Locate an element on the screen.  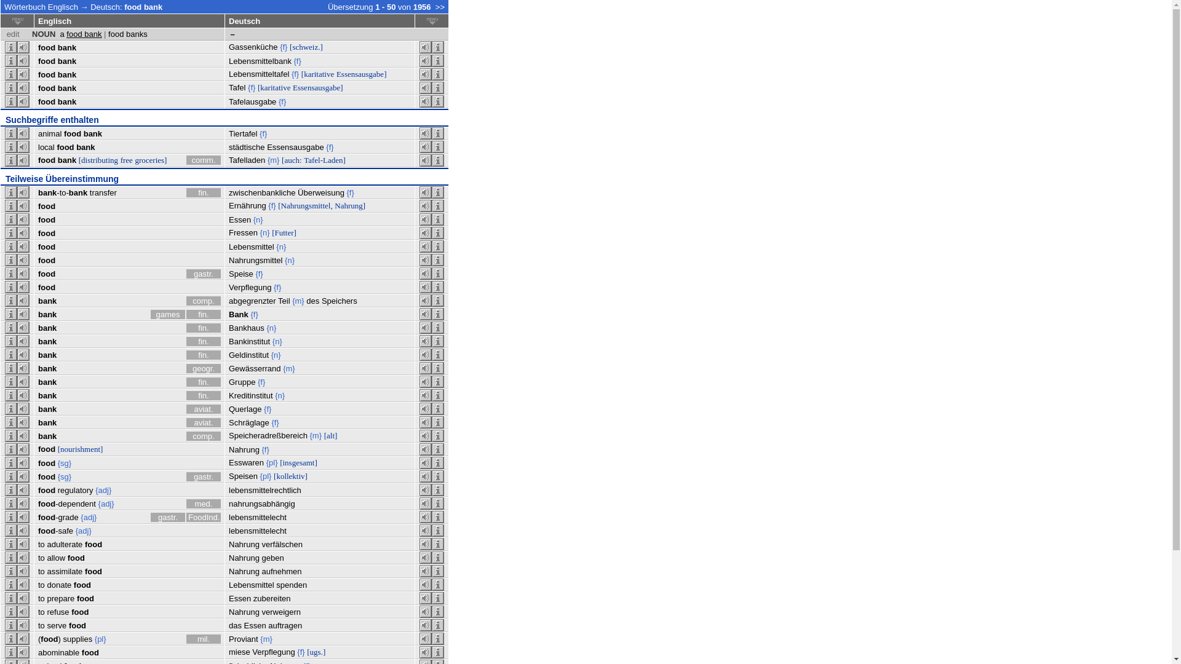
[alt] is located at coordinates (331, 435).